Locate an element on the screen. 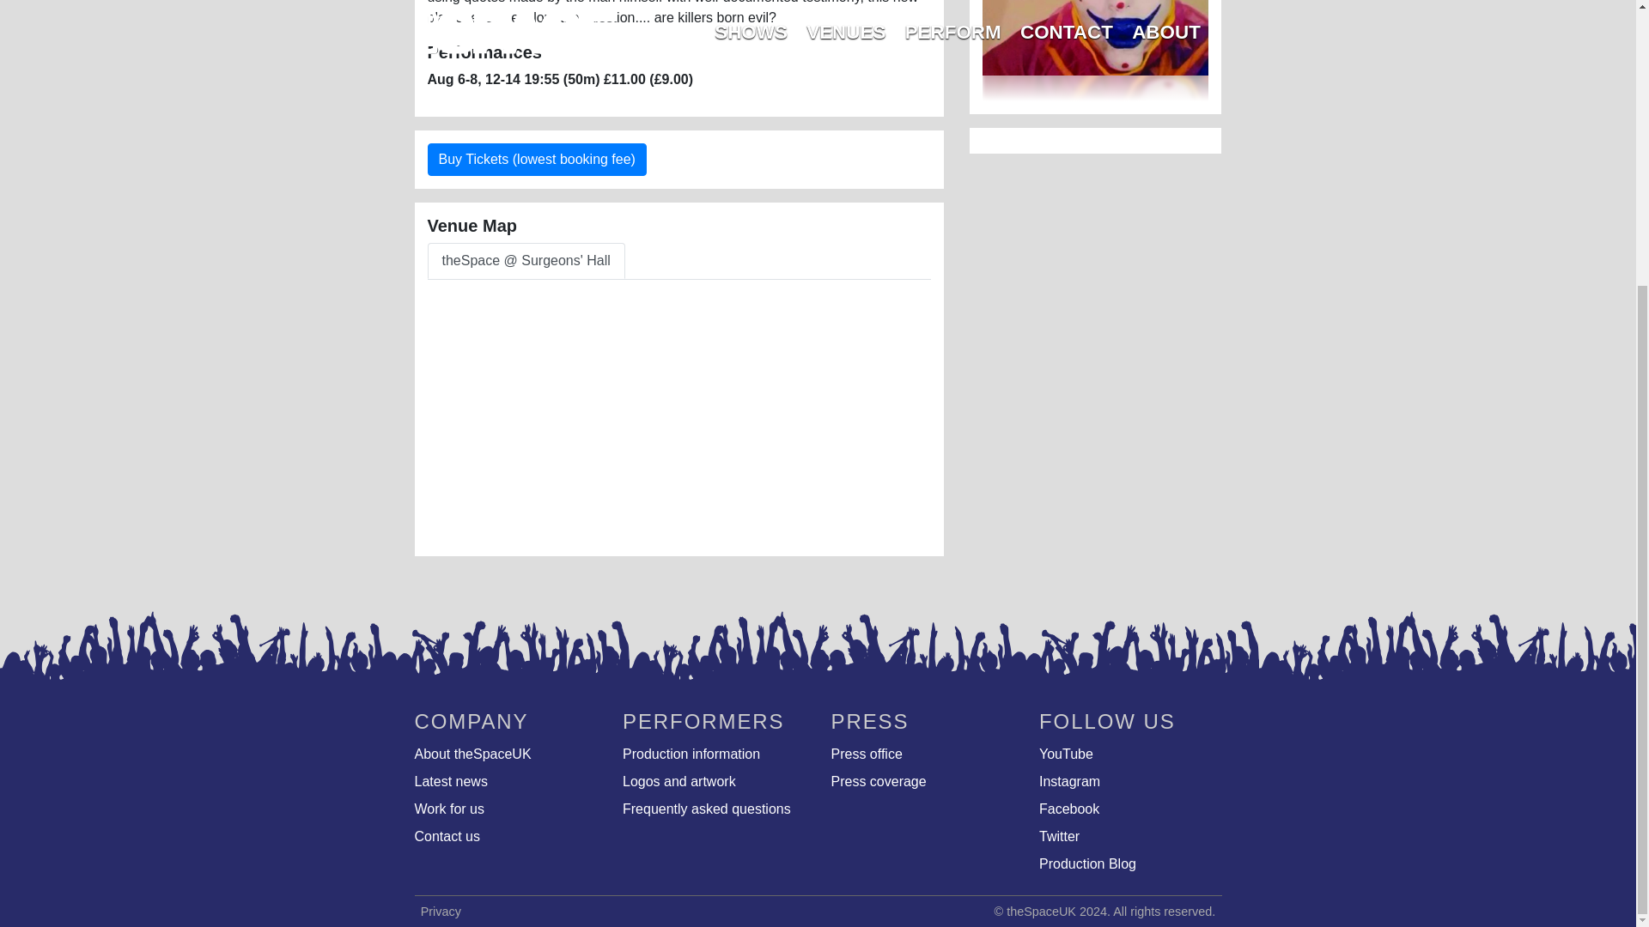  Logos and artwork is located at coordinates (715, 785).